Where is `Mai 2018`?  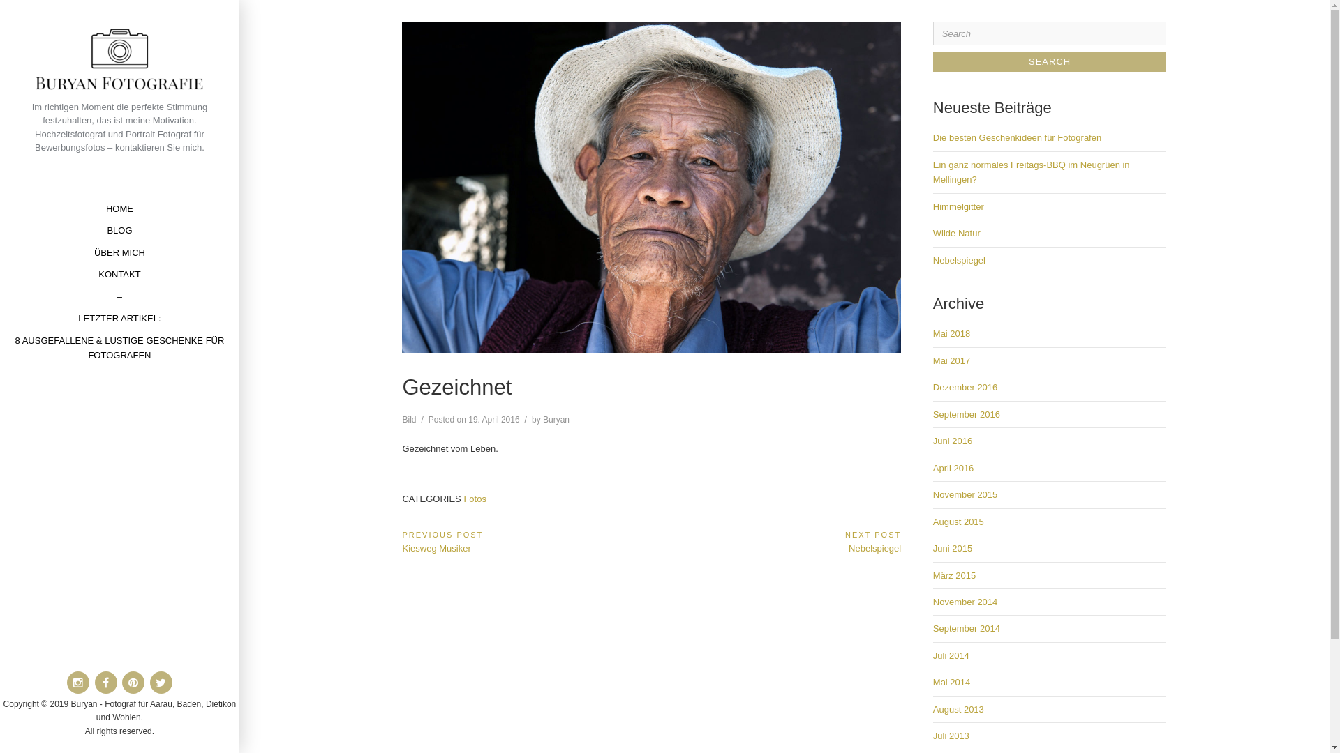
Mai 2018 is located at coordinates (952, 333).